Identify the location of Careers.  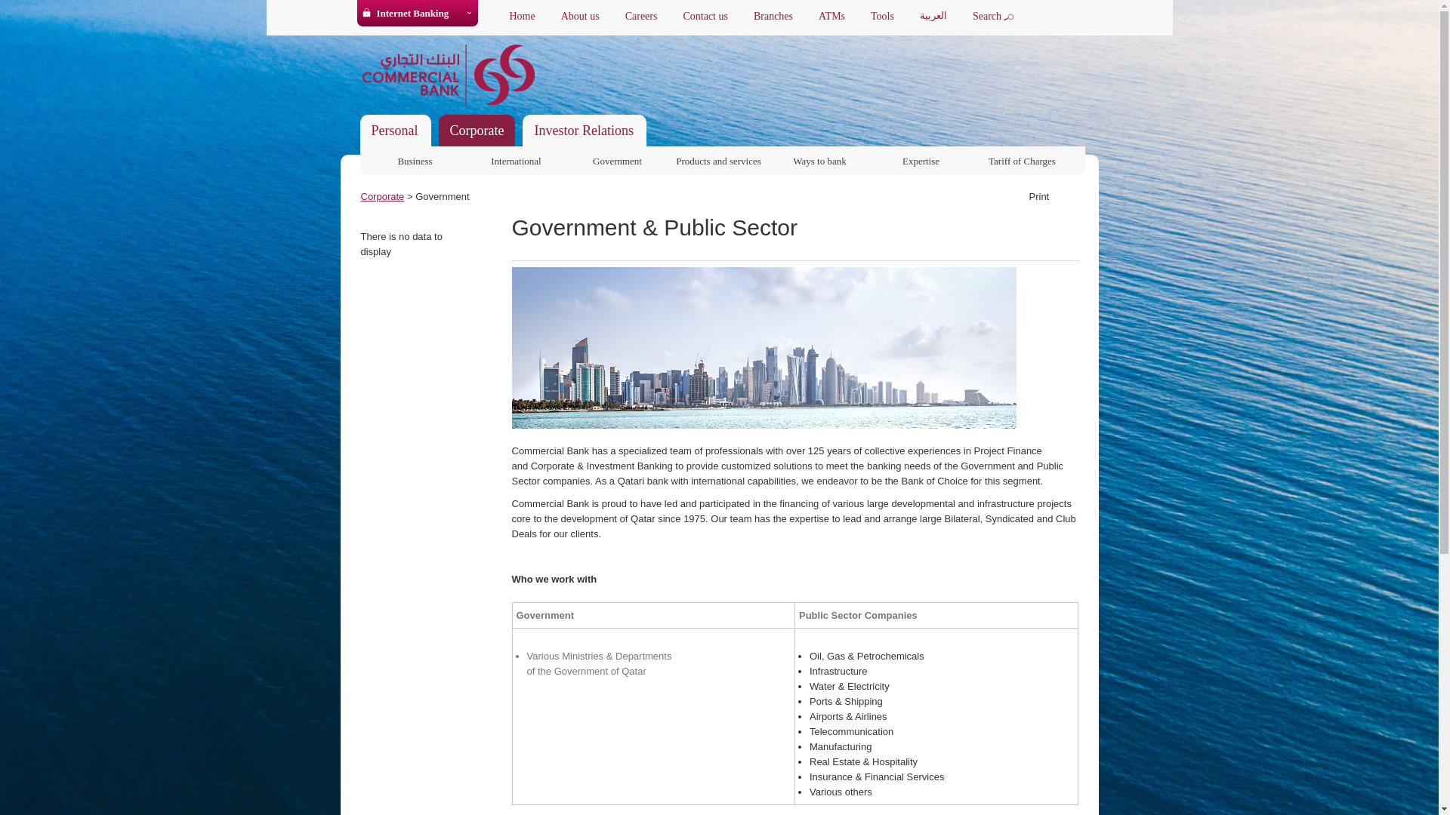
(641, 17).